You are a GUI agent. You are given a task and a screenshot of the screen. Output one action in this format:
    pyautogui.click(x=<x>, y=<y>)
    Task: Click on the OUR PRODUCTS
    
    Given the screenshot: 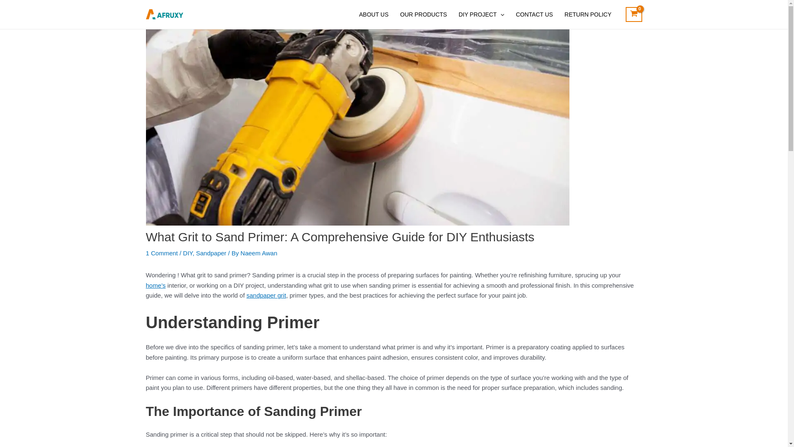 What is the action you would take?
    pyautogui.click(x=423, y=14)
    